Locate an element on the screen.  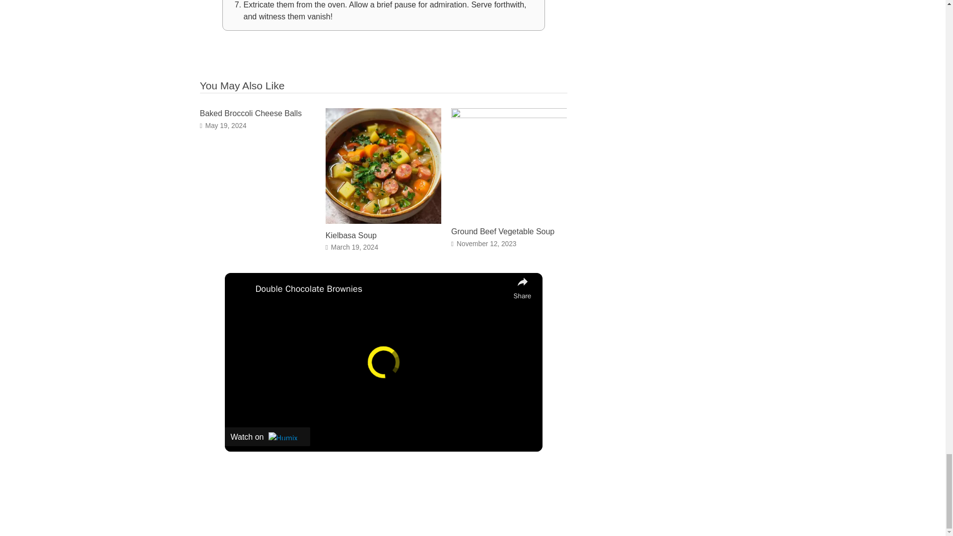
Kielbasa Soup is located at coordinates (351, 235).